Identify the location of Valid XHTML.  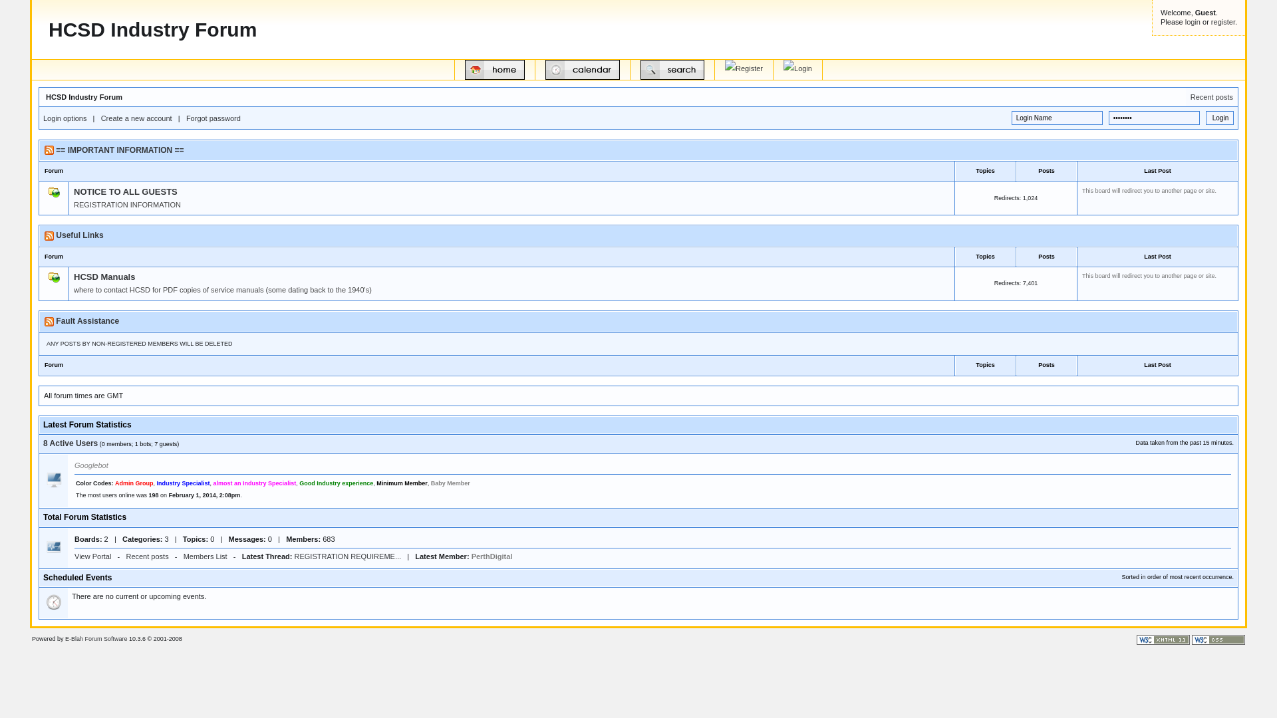
(1163, 640).